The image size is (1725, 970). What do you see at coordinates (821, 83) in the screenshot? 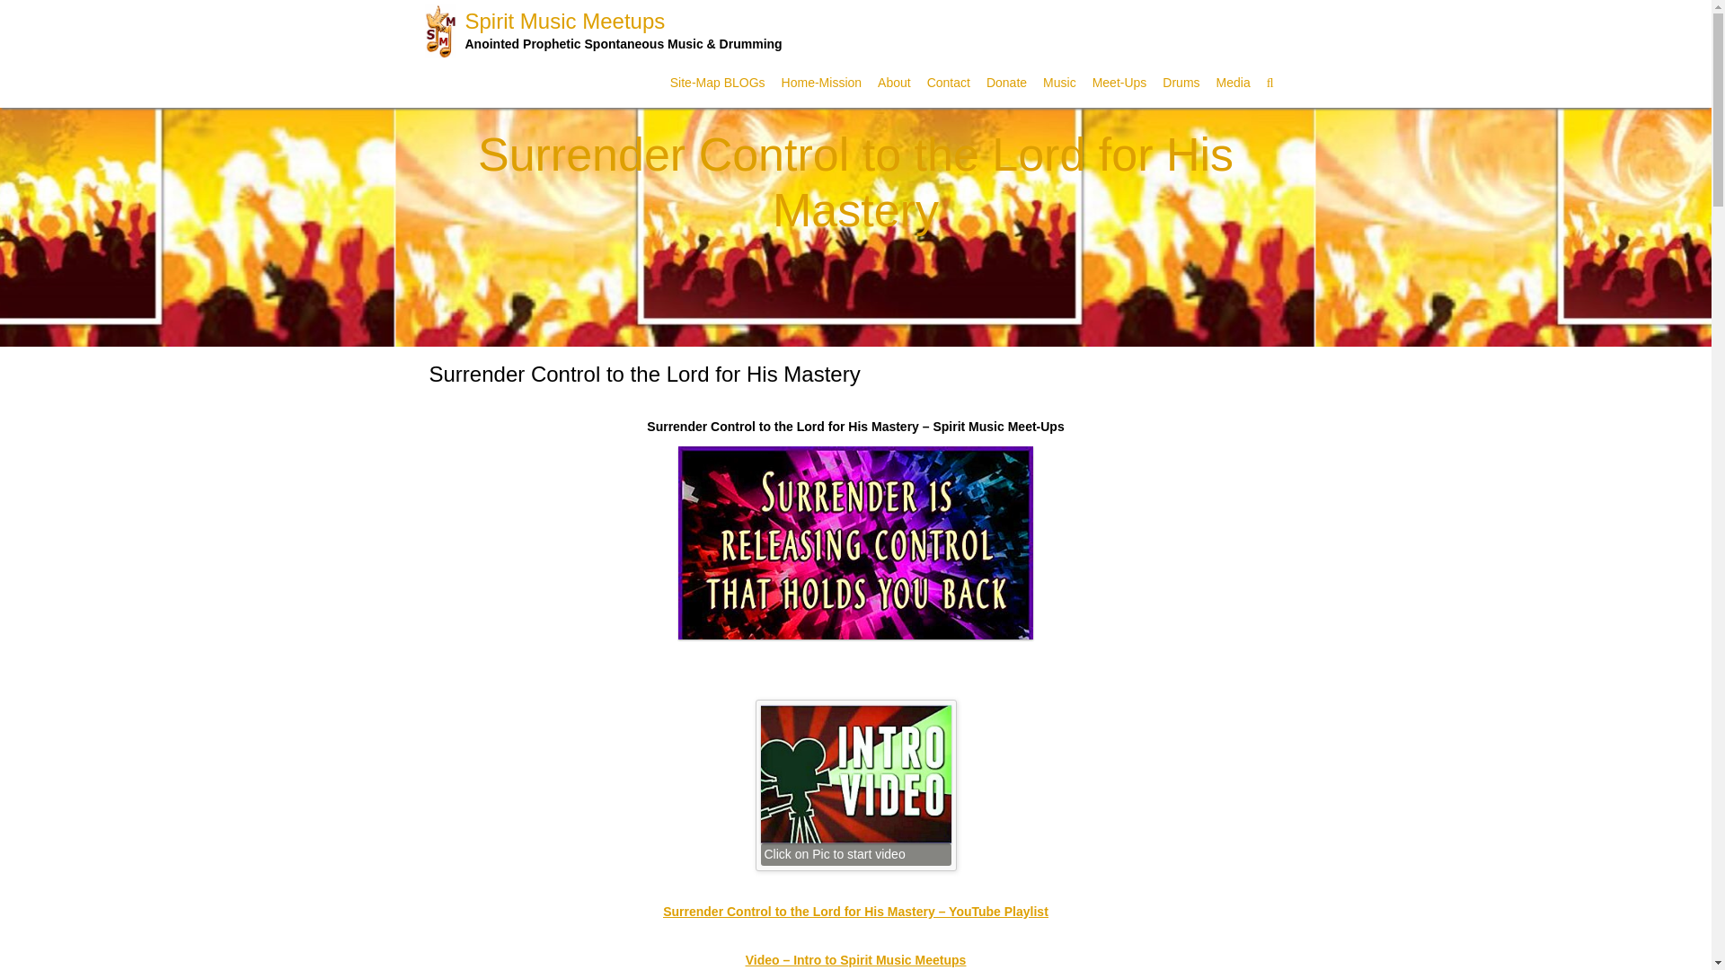
I see `Home-Mission` at bounding box center [821, 83].